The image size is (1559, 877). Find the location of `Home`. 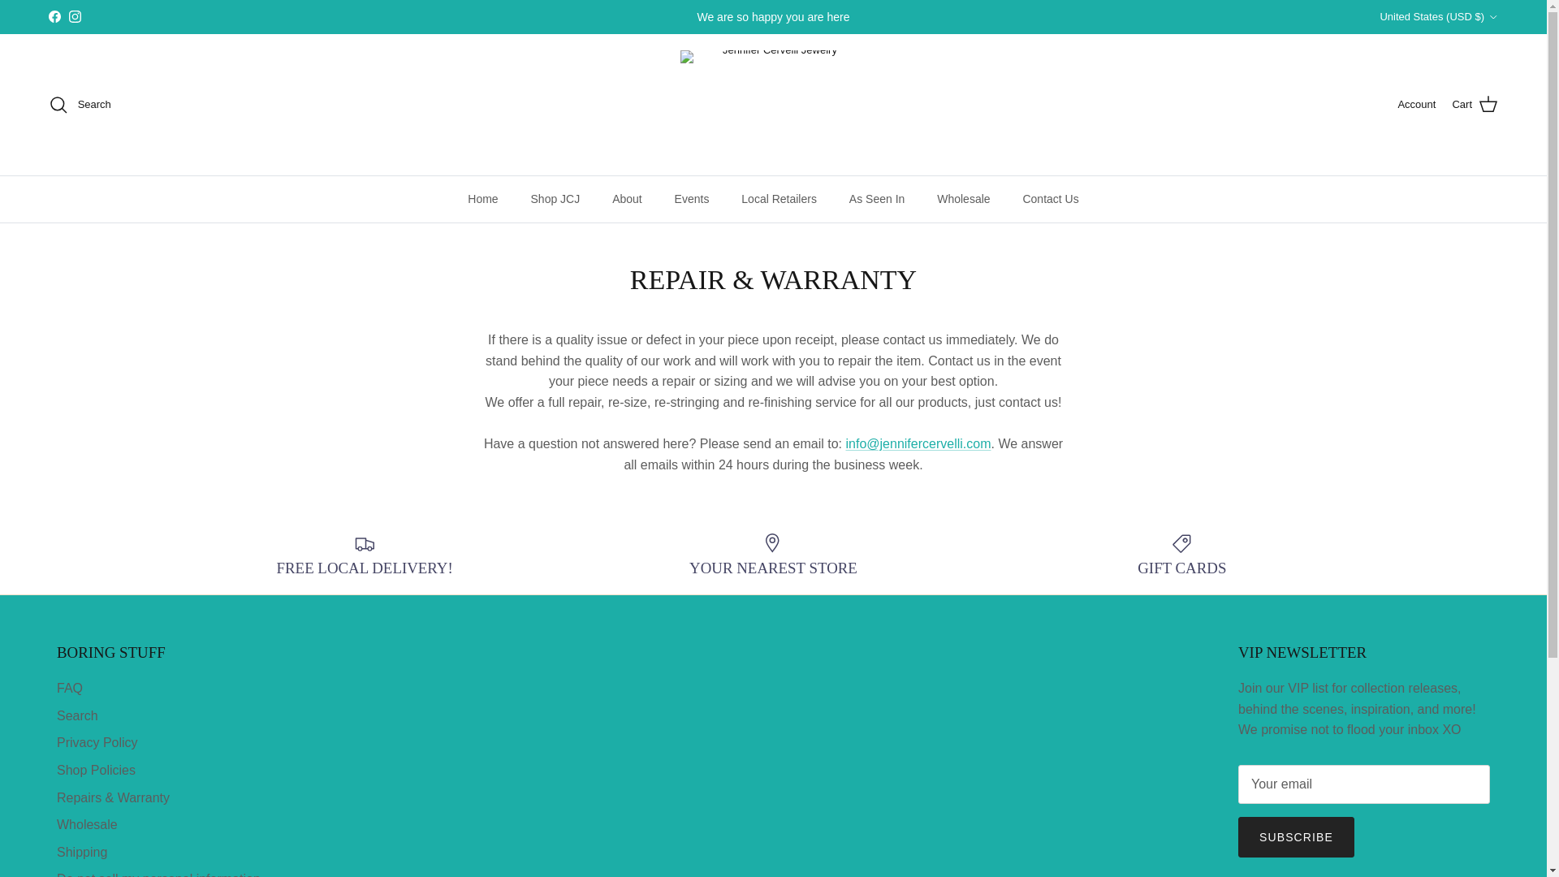

Home is located at coordinates (482, 200).